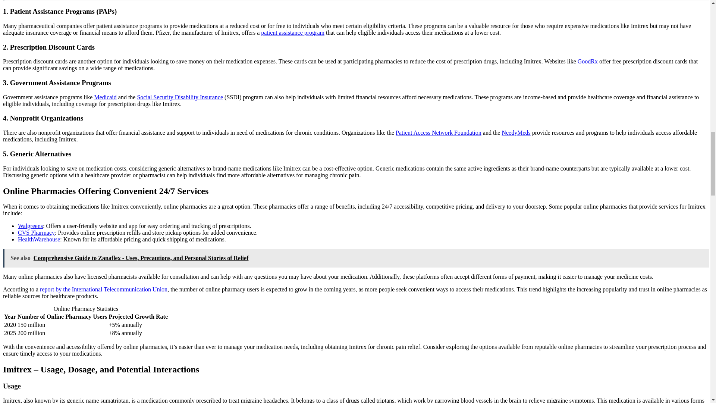  Describe the element at coordinates (105, 97) in the screenshot. I see `Medicaid` at that location.